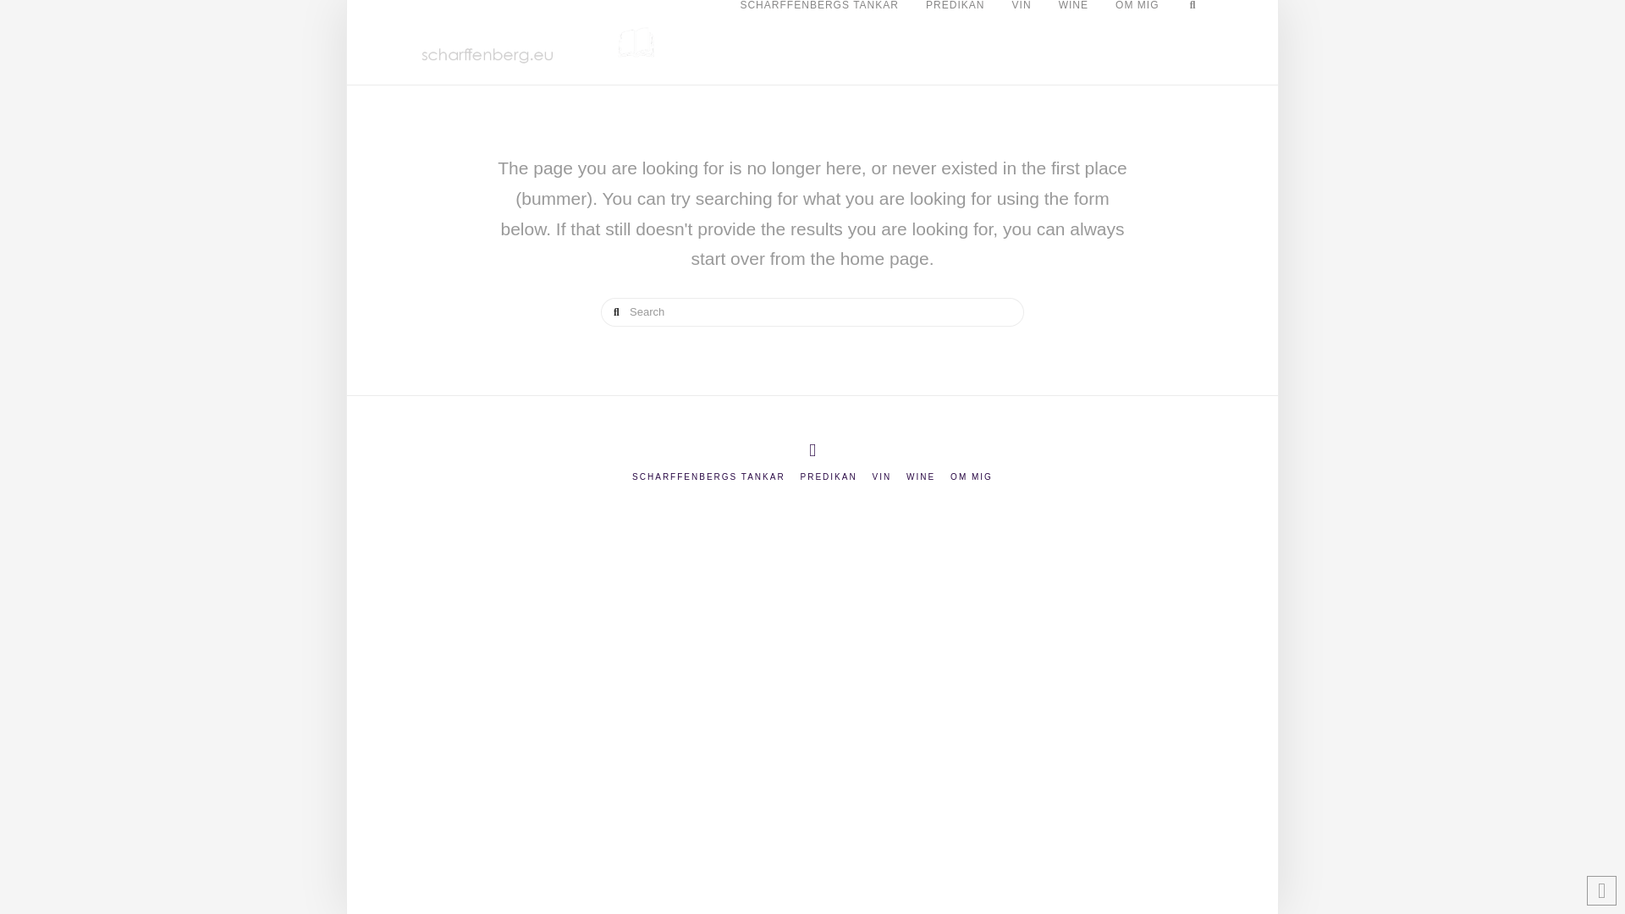  Describe the element at coordinates (829, 477) in the screenshot. I see `PREDIKAN` at that location.